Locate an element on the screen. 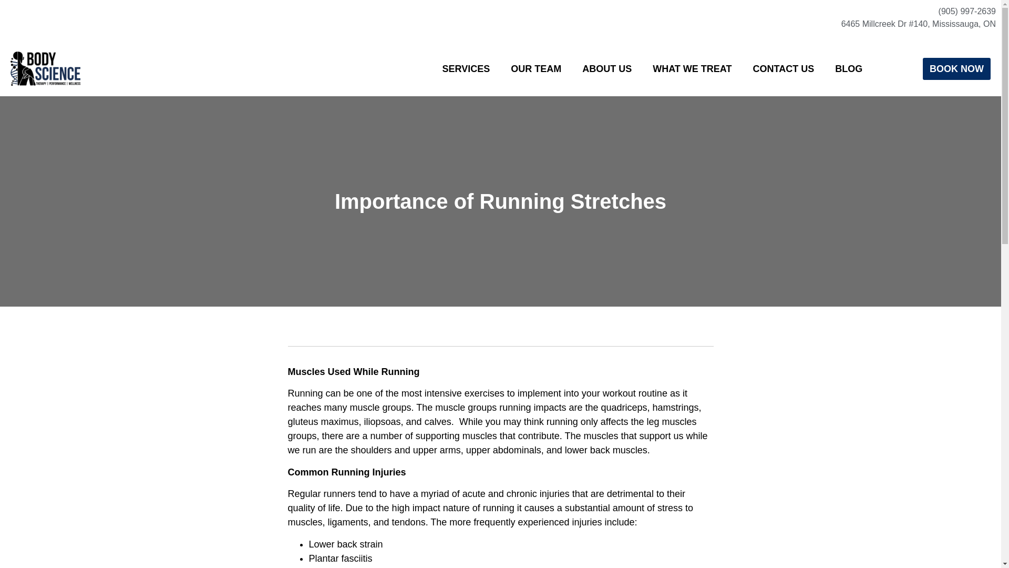 Image resolution: width=1009 pixels, height=568 pixels. SERVICES is located at coordinates (466, 69).